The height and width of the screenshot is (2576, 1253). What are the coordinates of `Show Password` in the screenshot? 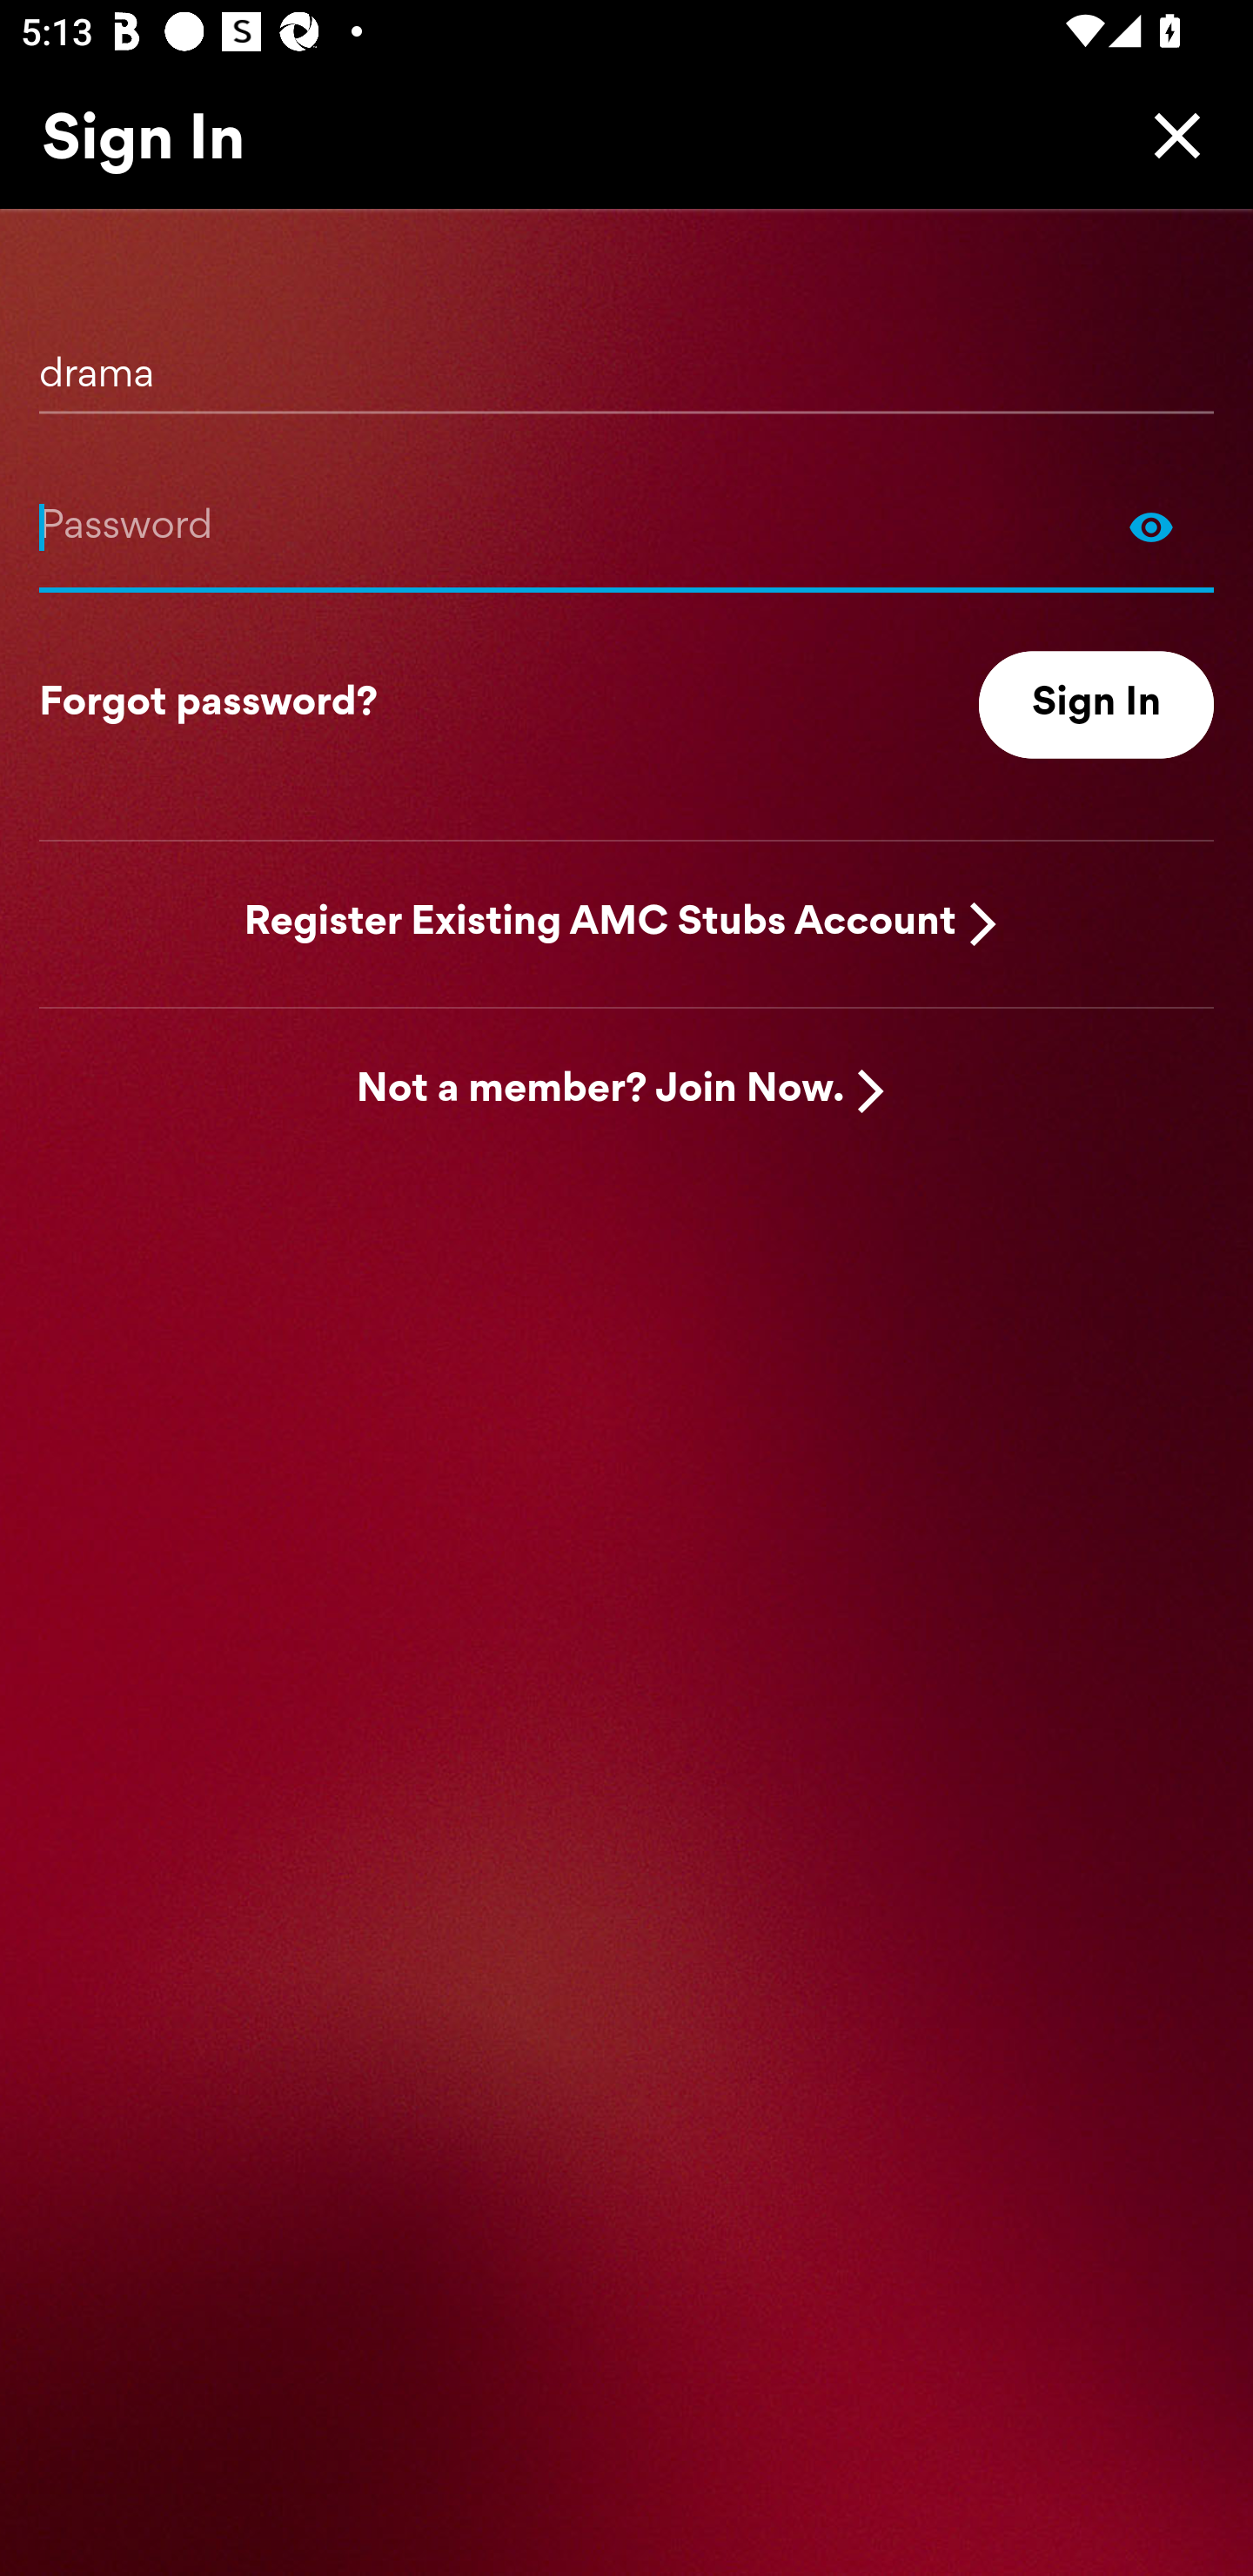 It's located at (1151, 526).